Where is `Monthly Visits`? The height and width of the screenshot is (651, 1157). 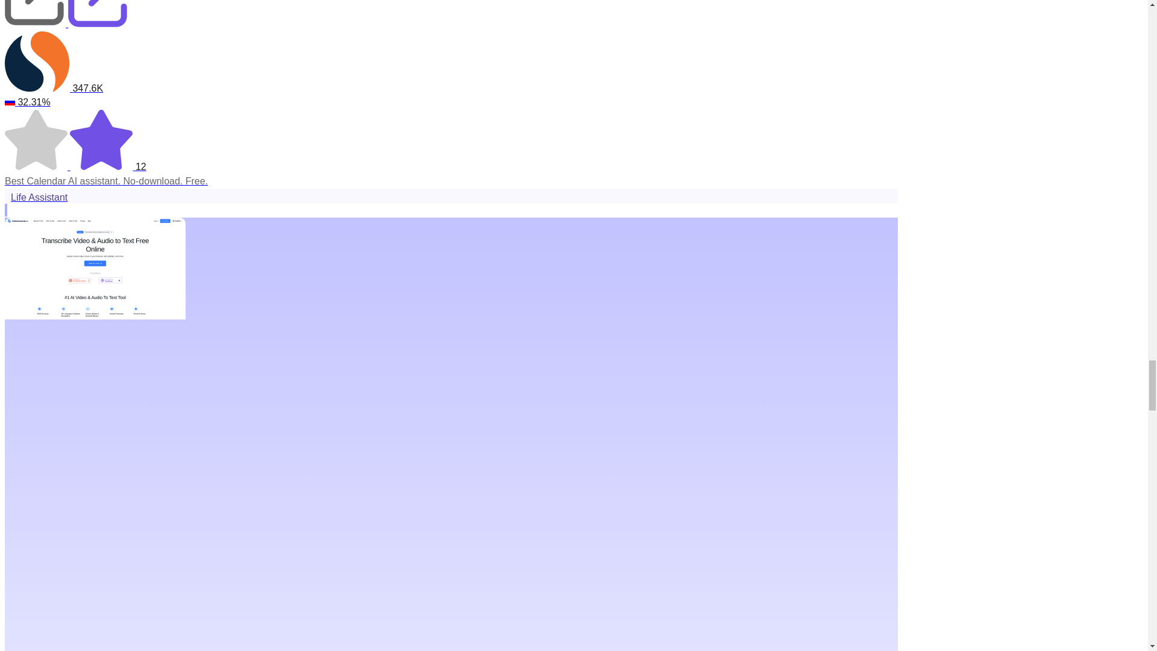 Monthly Visits is located at coordinates (451, 63).